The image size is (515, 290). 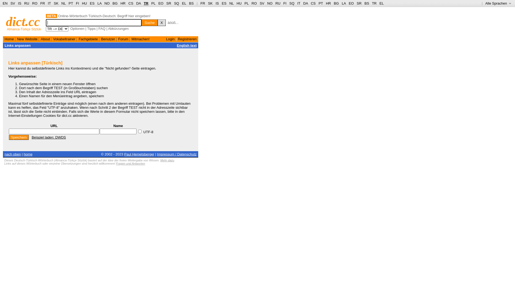 I want to click on SQ, so click(x=176, y=3).